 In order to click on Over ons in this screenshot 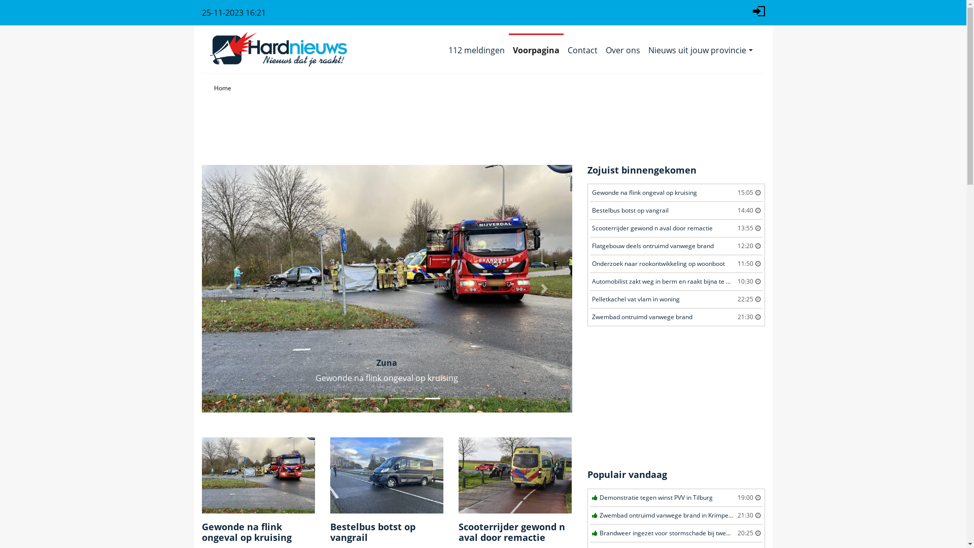, I will do `click(623, 50)`.